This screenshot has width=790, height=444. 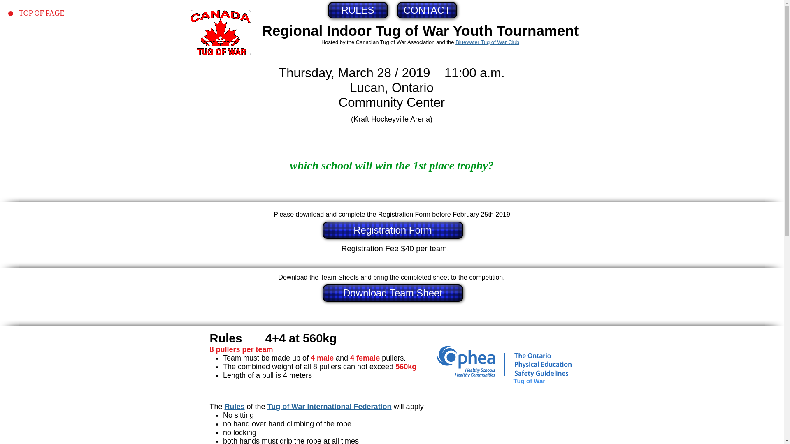 I want to click on Rules, so click(x=235, y=406).